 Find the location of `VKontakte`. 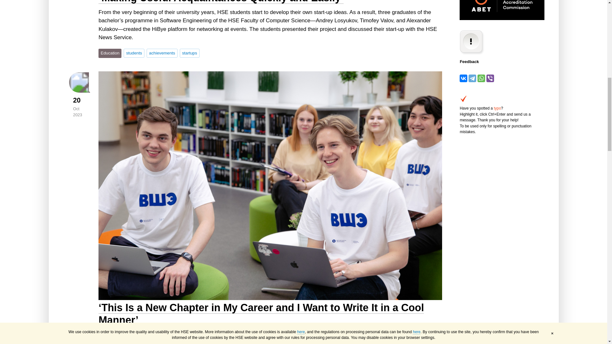

VKontakte is located at coordinates (463, 78).